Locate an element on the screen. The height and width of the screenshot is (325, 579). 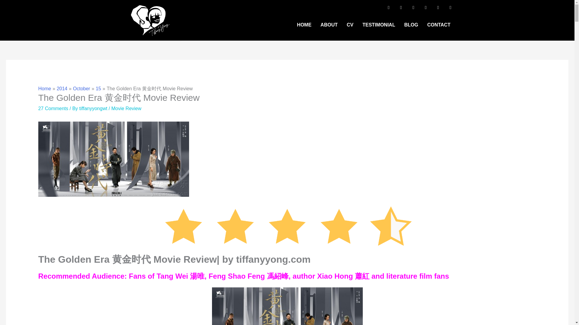
CONTACT is located at coordinates (439, 25).